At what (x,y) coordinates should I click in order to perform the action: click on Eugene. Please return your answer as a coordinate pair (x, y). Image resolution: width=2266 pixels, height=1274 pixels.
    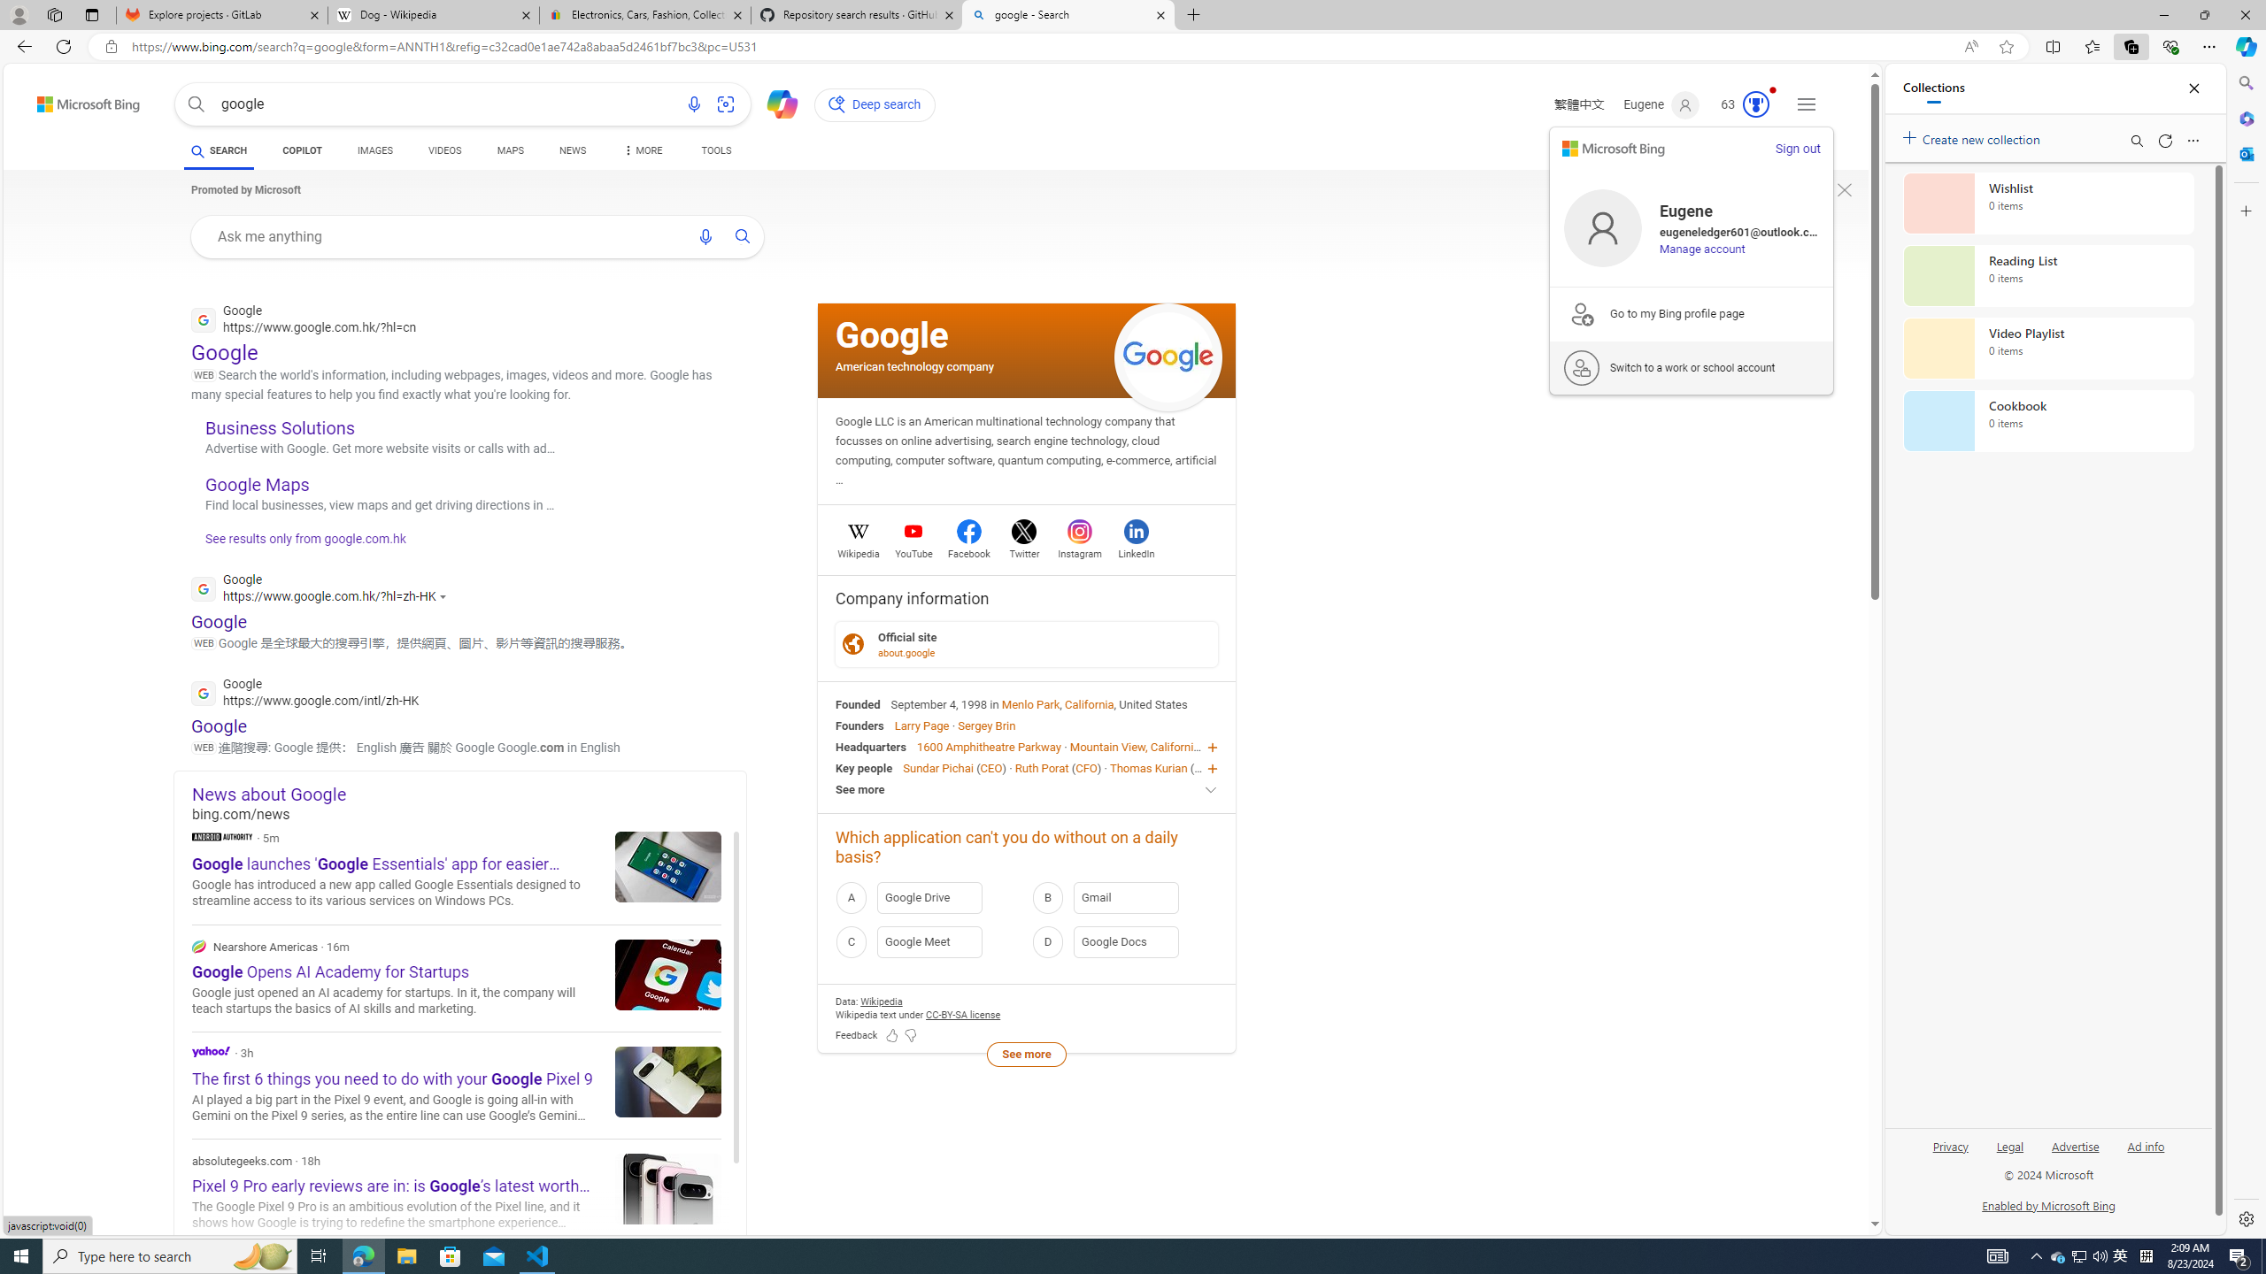
    Looking at the image, I should click on (1661, 104).